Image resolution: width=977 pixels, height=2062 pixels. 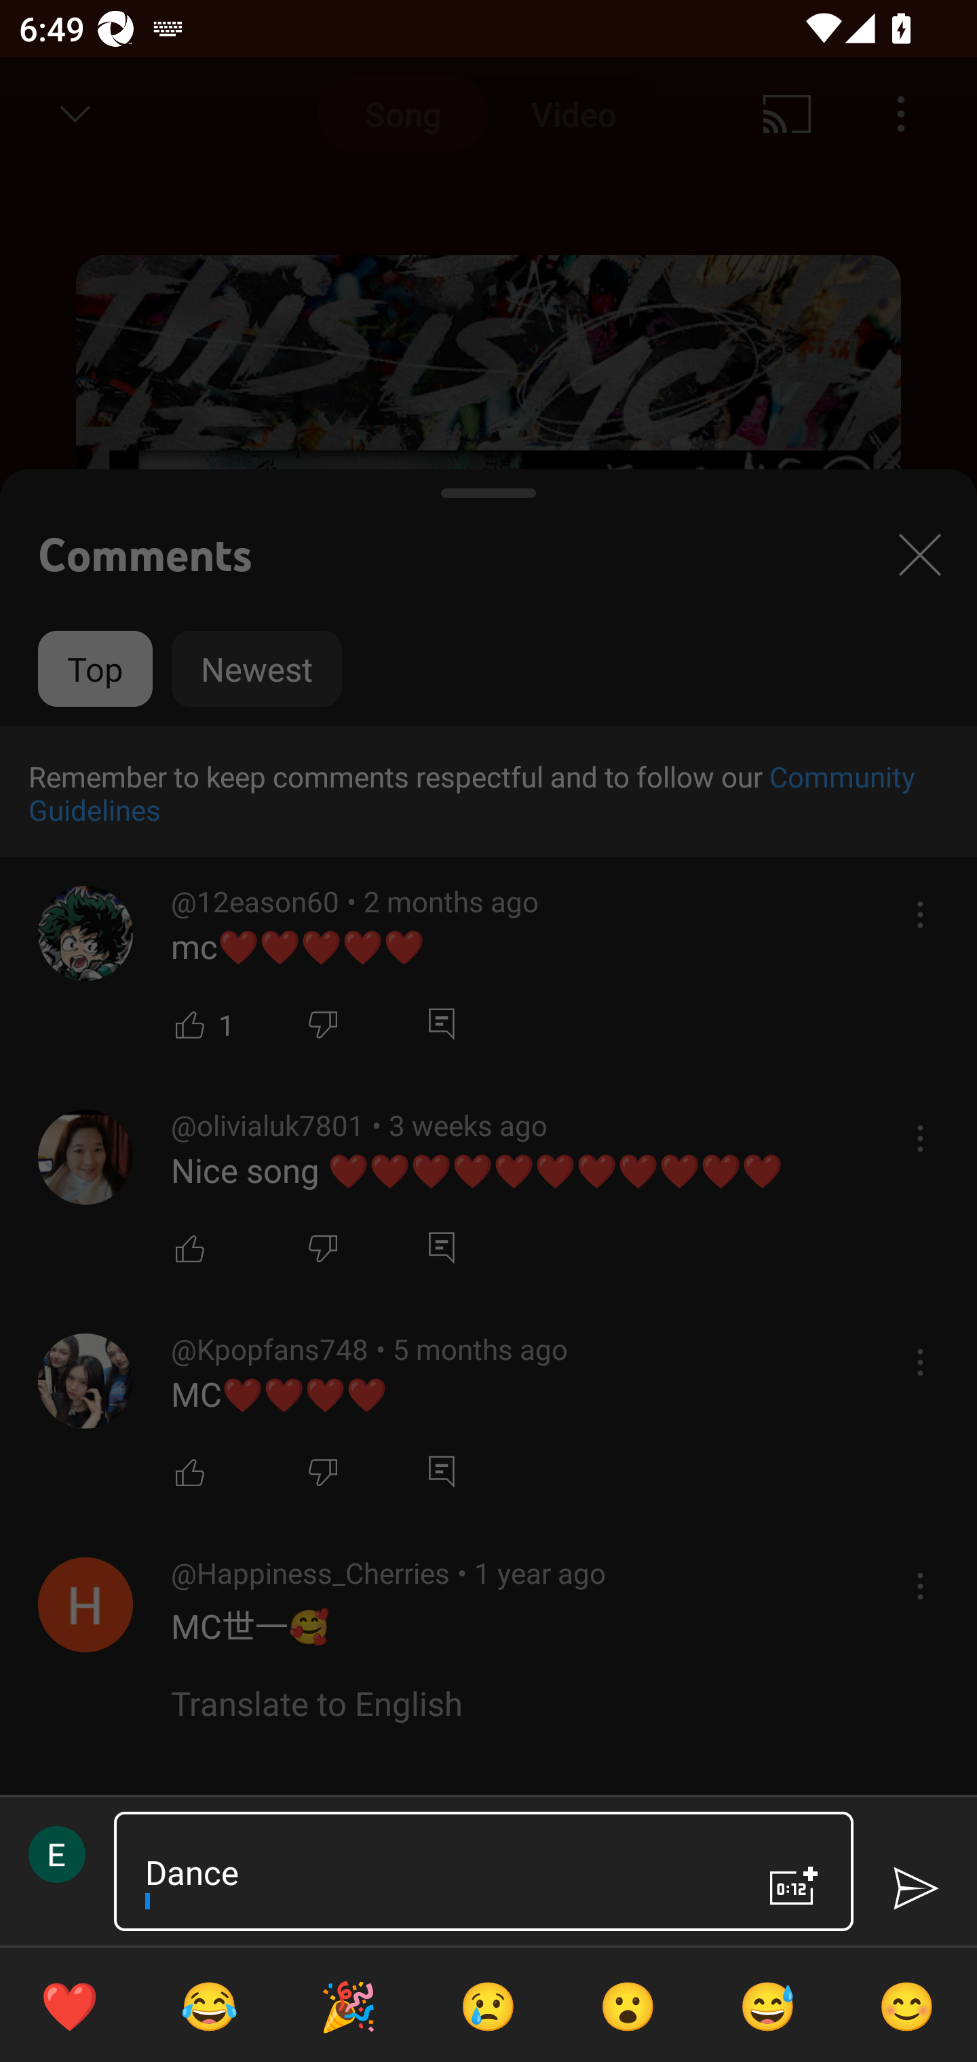 I want to click on 🎉, so click(x=348, y=2005).